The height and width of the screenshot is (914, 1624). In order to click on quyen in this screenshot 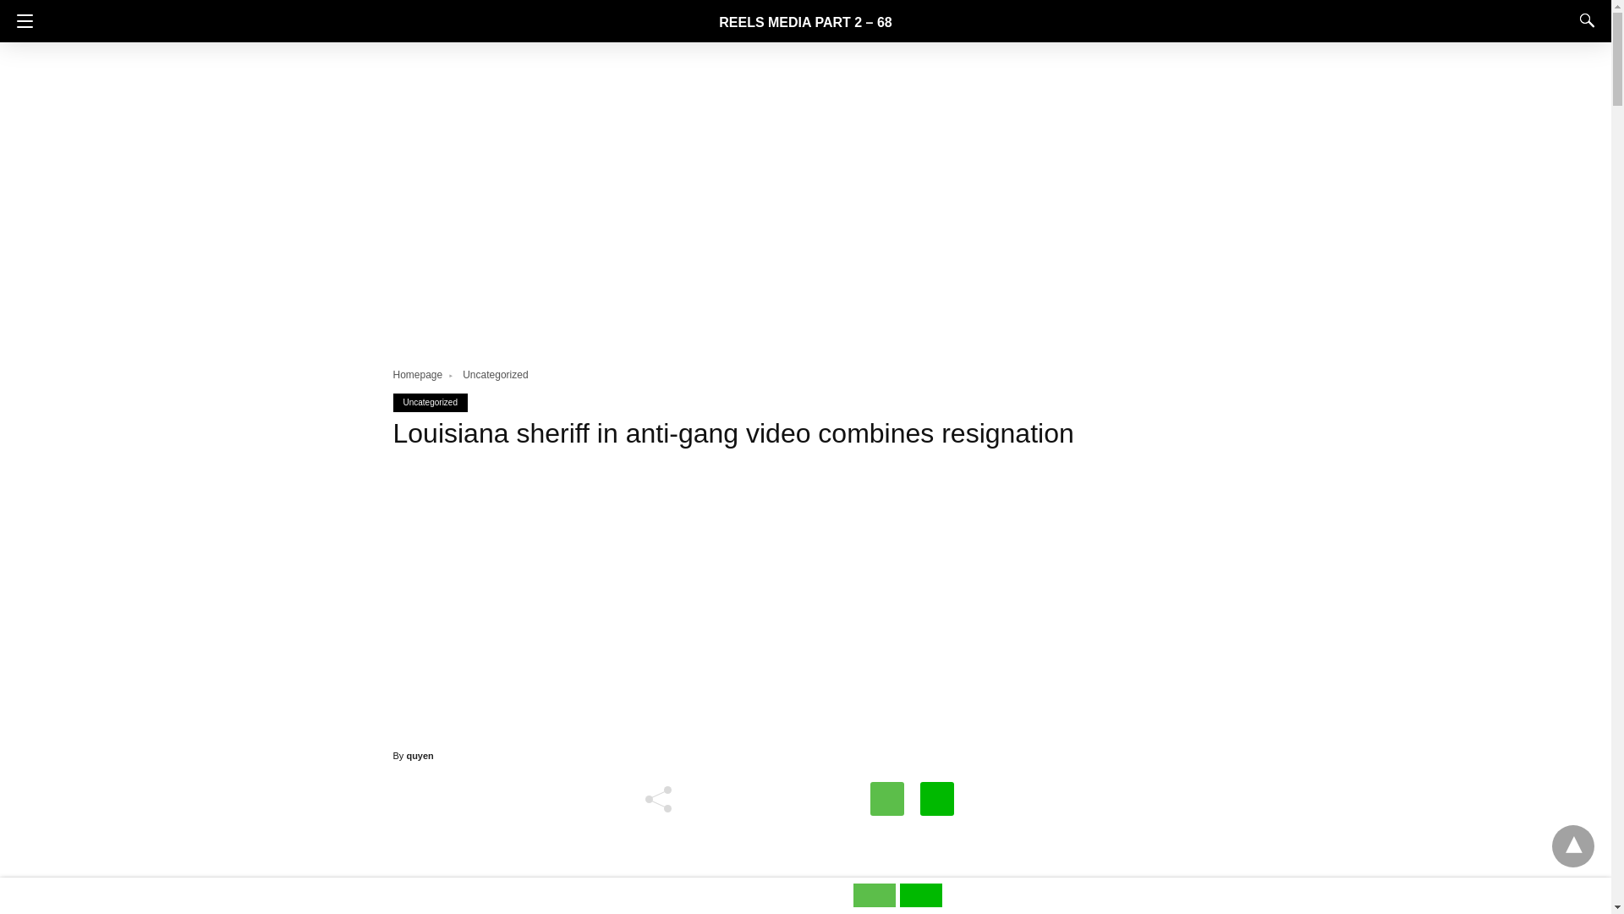, I will do `click(420, 755)`.